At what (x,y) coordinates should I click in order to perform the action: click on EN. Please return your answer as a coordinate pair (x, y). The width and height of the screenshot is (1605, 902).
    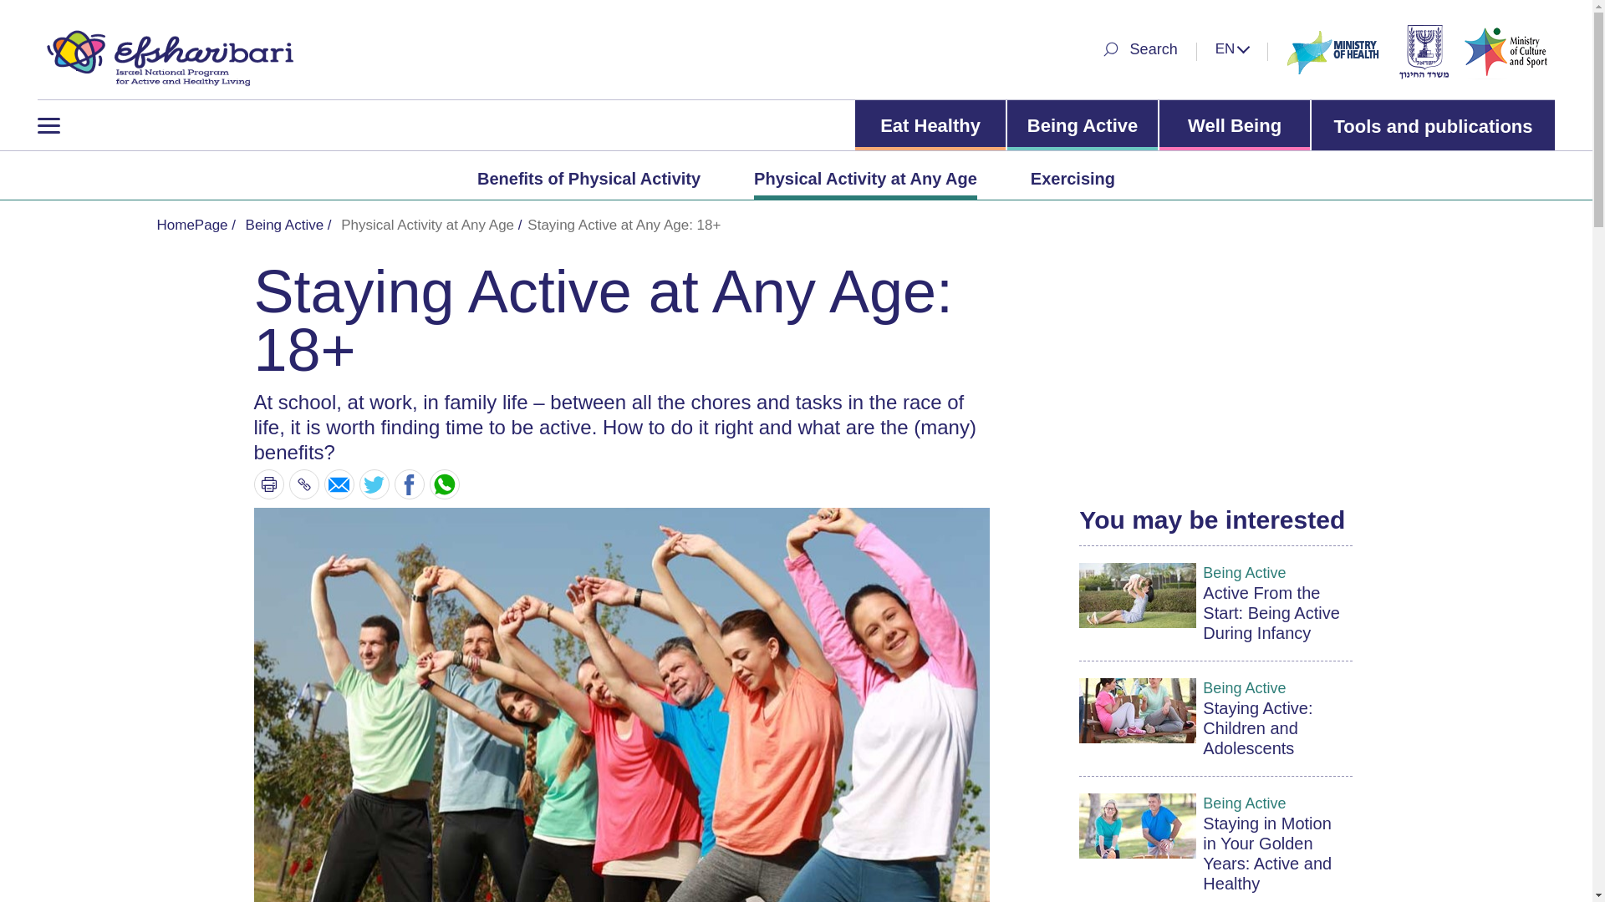
    Looking at the image, I should click on (1232, 48).